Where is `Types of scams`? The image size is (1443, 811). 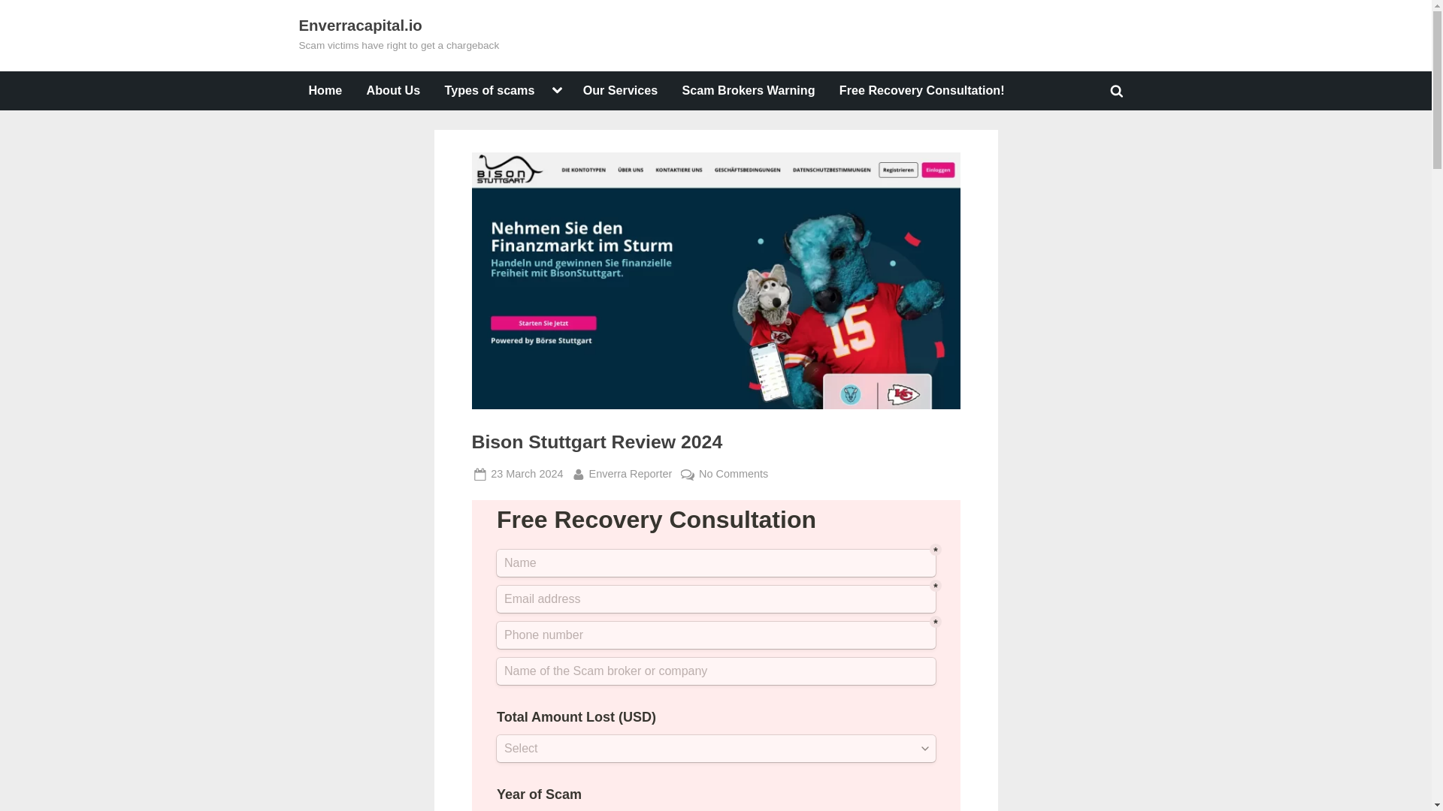 Types of scams is located at coordinates (393, 90).